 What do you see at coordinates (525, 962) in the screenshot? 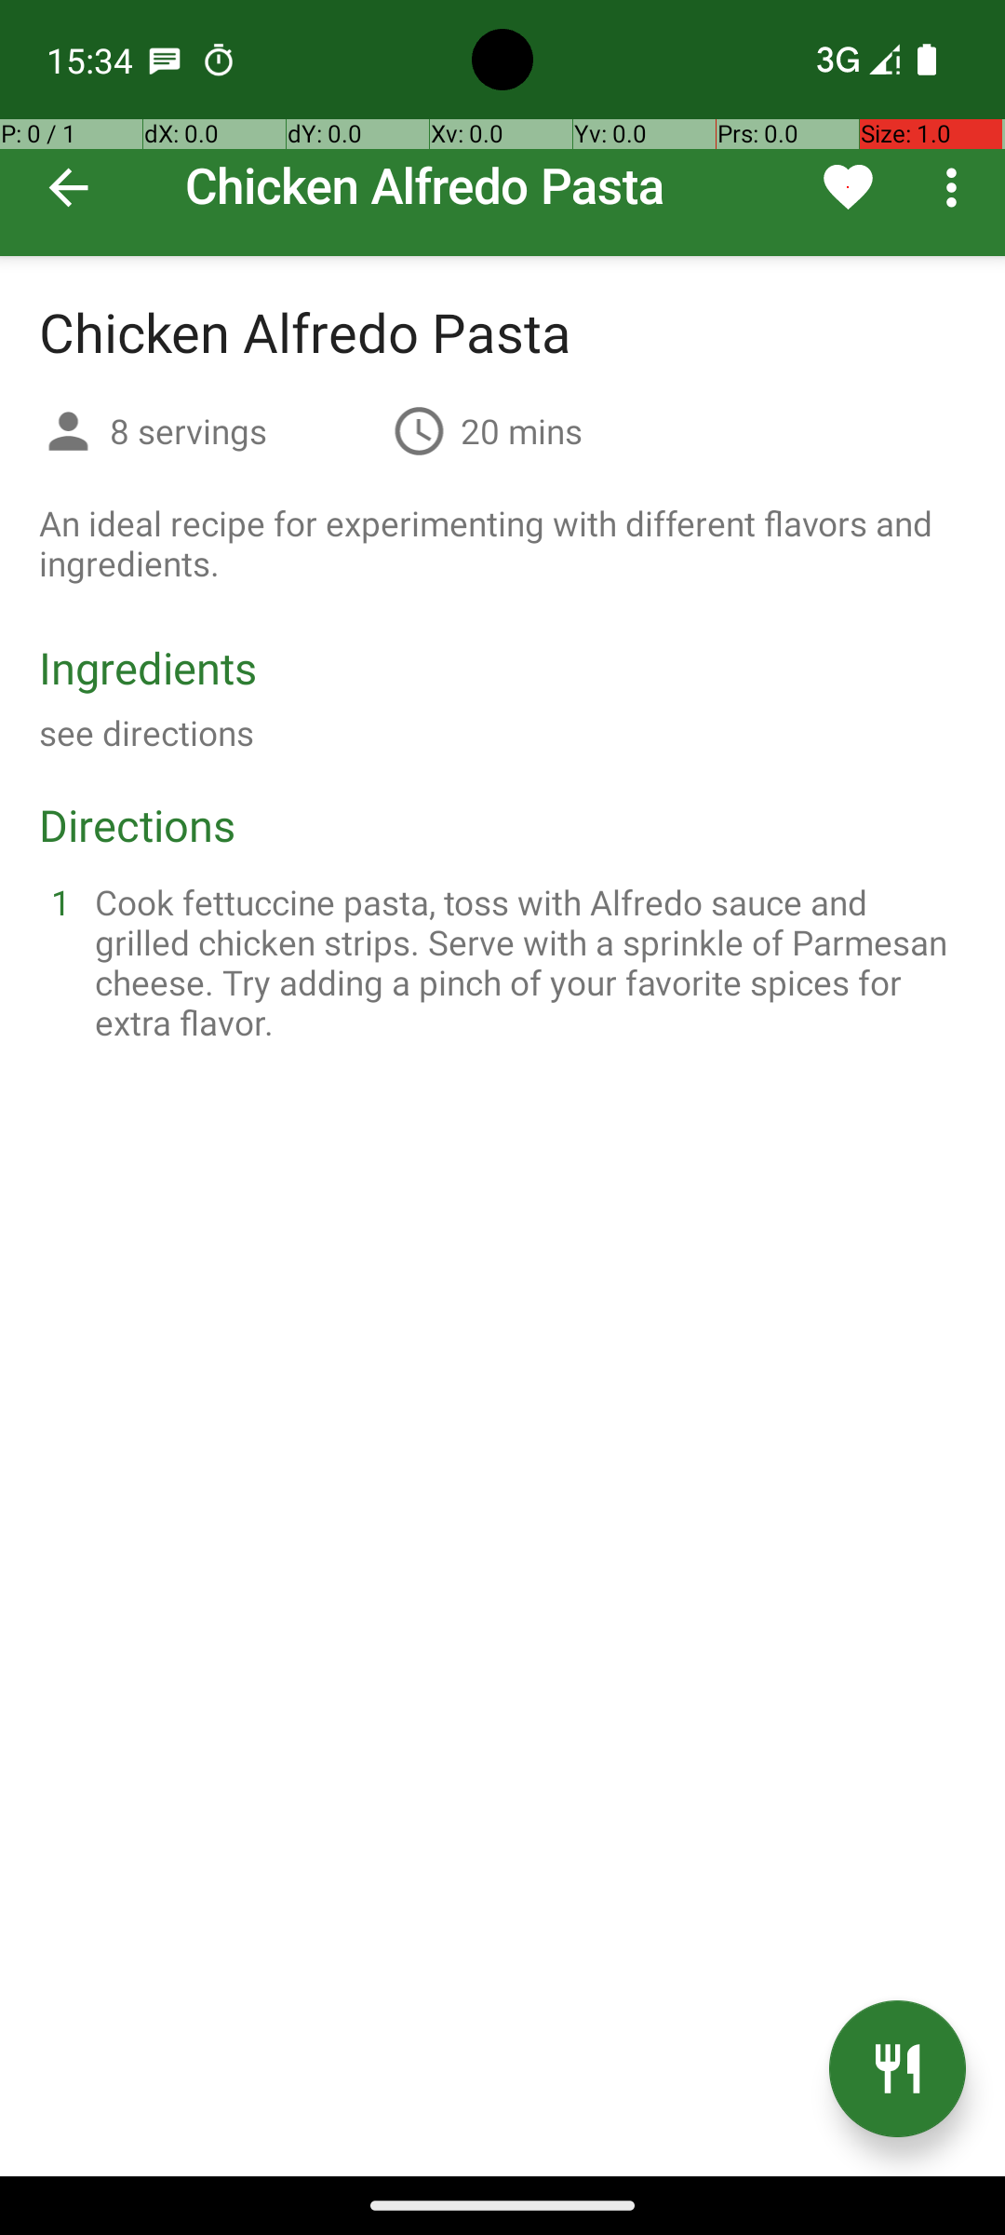
I see `Cook fettuccine pasta, toss with Alfredo sauce and grilled chicken strips. Serve with a sprinkle of Parmesan cheese. Try adding a pinch of your favorite spices for extra flavor.` at bounding box center [525, 962].